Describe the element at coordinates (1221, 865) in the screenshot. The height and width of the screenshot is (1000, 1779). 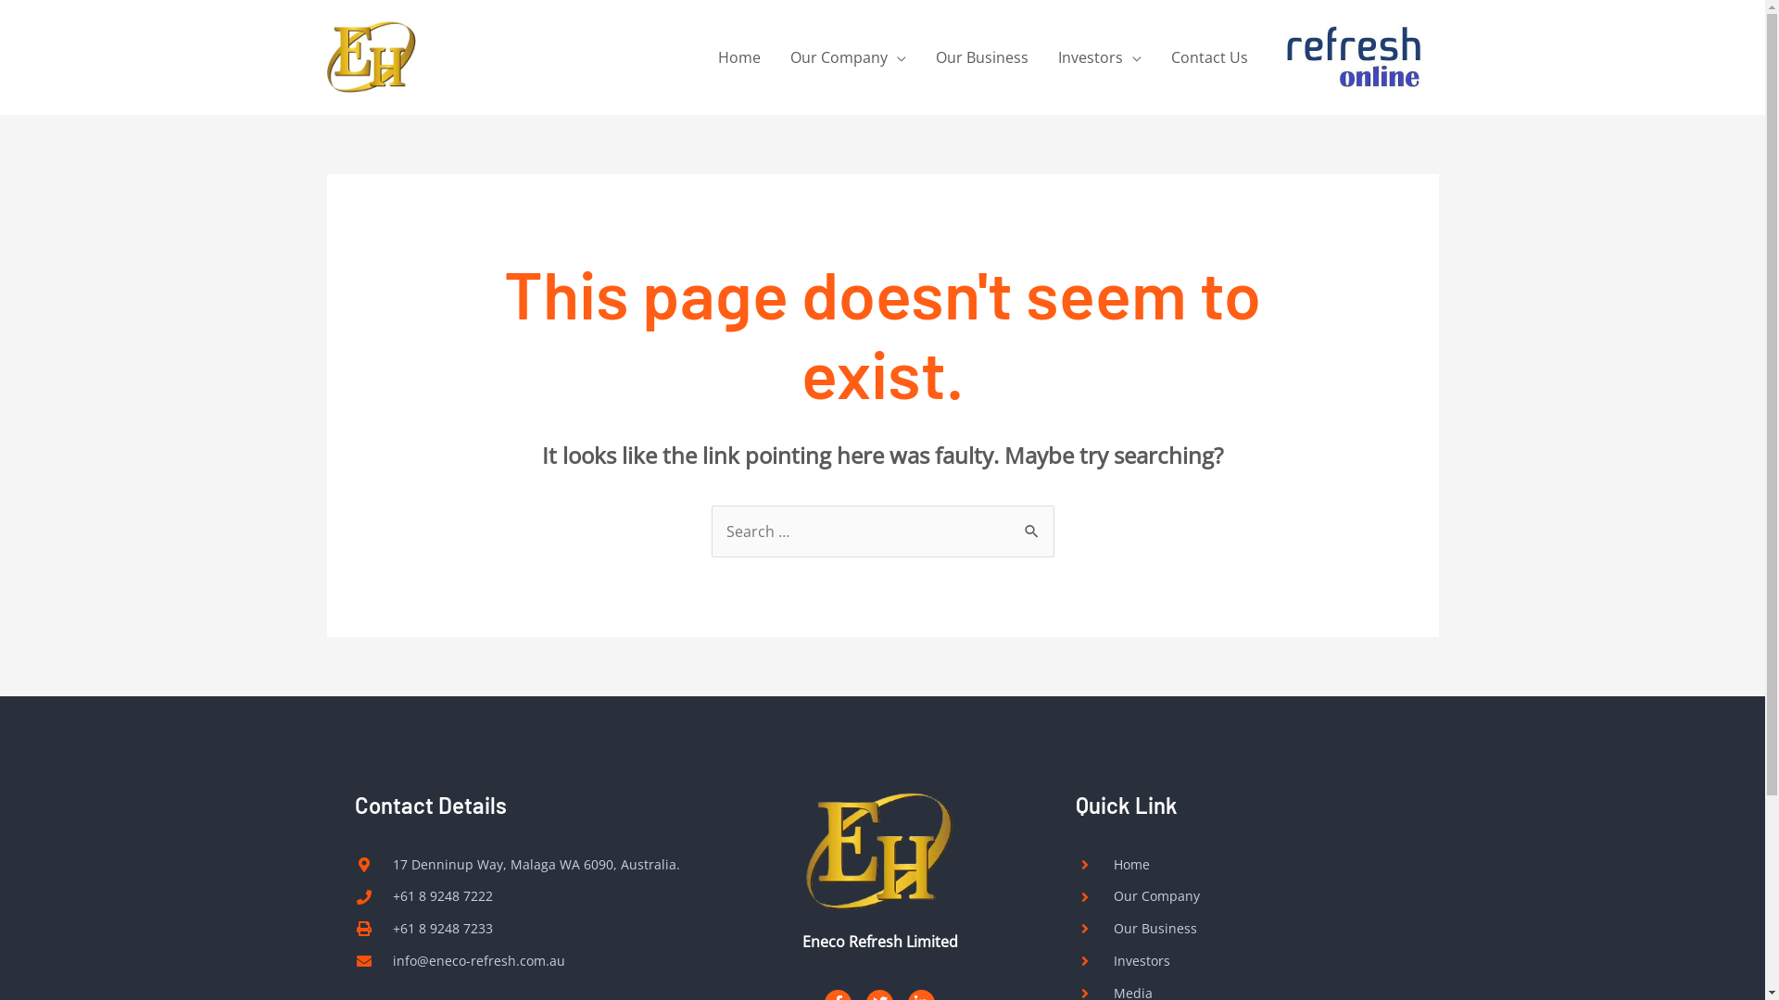
I see `Home` at that location.